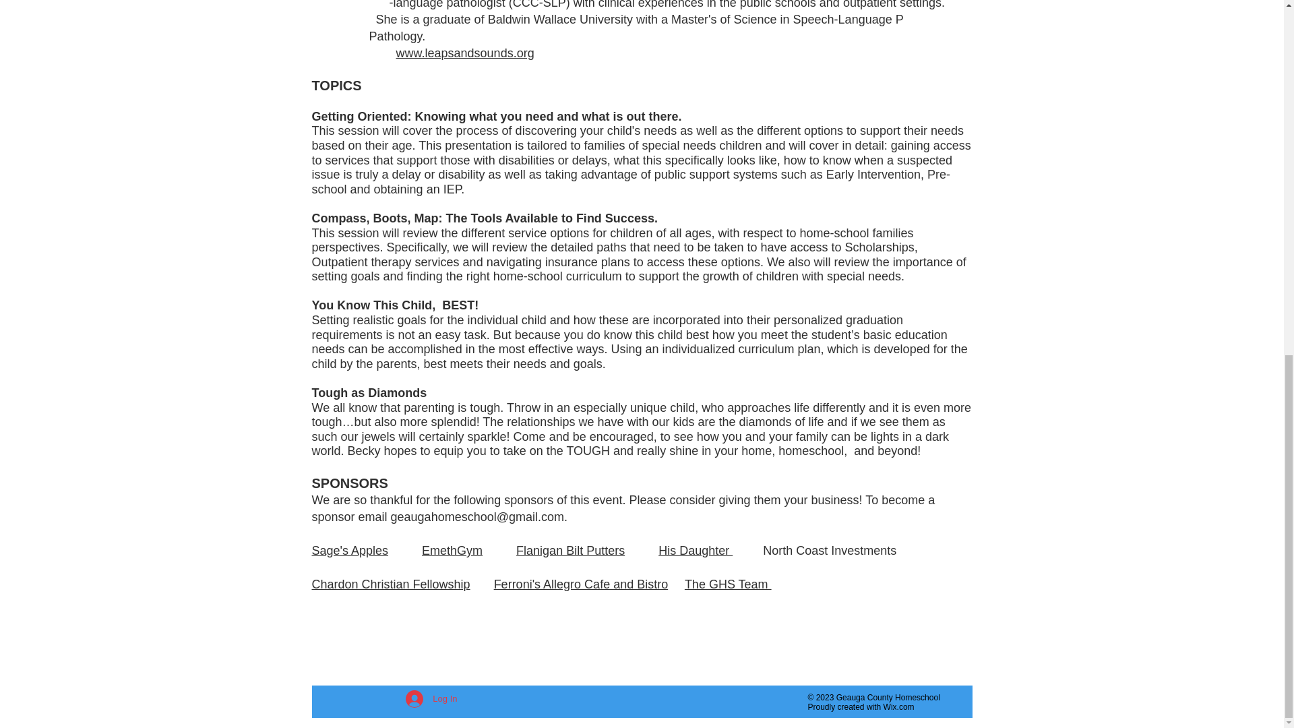 The image size is (1294, 728). What do you see at coordinates (728, 584) in the screenshot?
I see `The GHS Team ` at bounding box center [728, 584].